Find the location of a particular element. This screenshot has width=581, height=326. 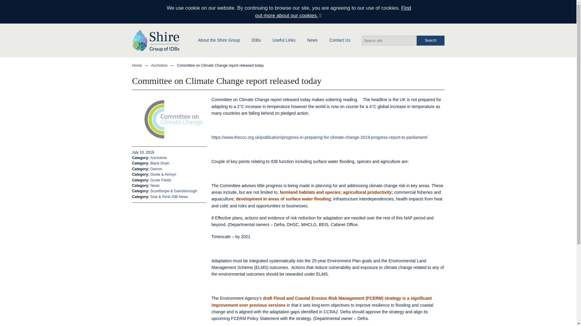

Useful Links is located at coordinates (284, 40).